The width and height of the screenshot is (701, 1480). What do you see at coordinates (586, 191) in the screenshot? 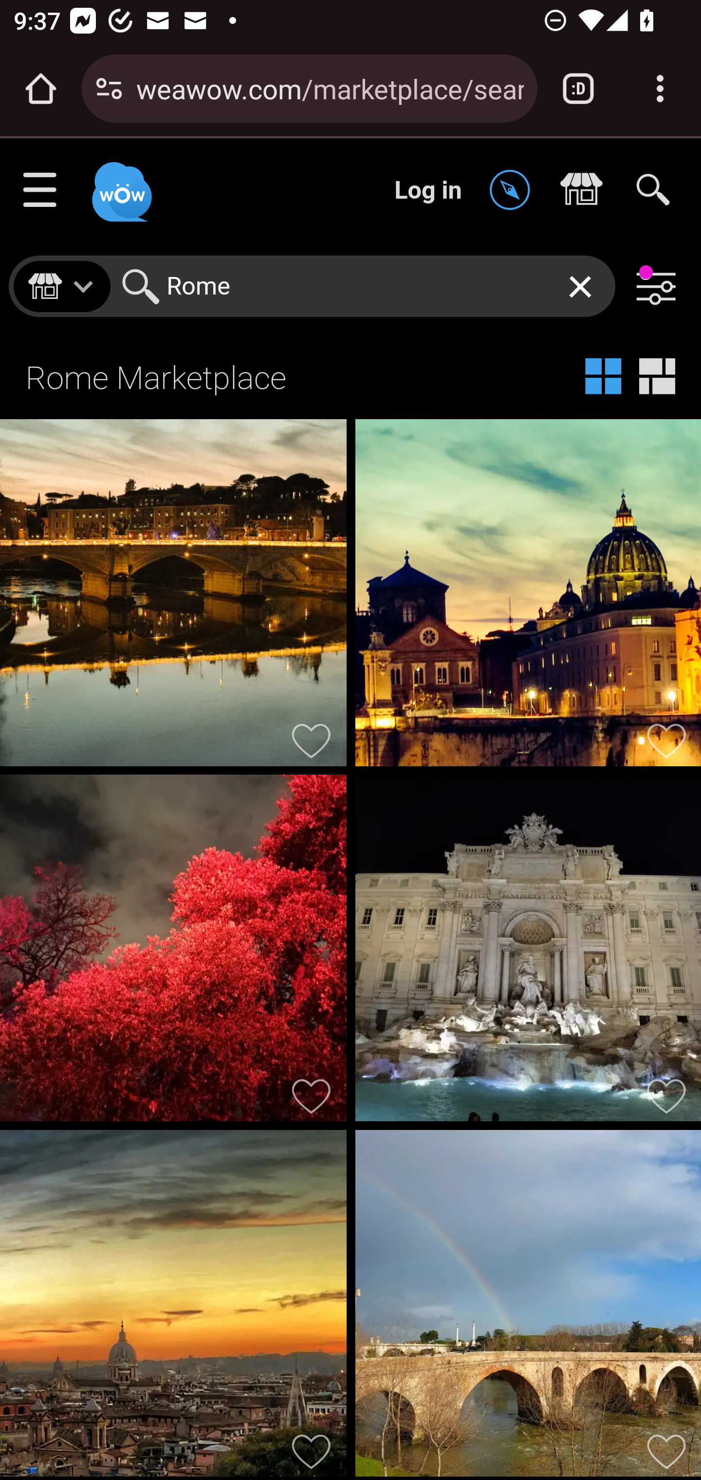
I see `` at bounding box center [586, 191].